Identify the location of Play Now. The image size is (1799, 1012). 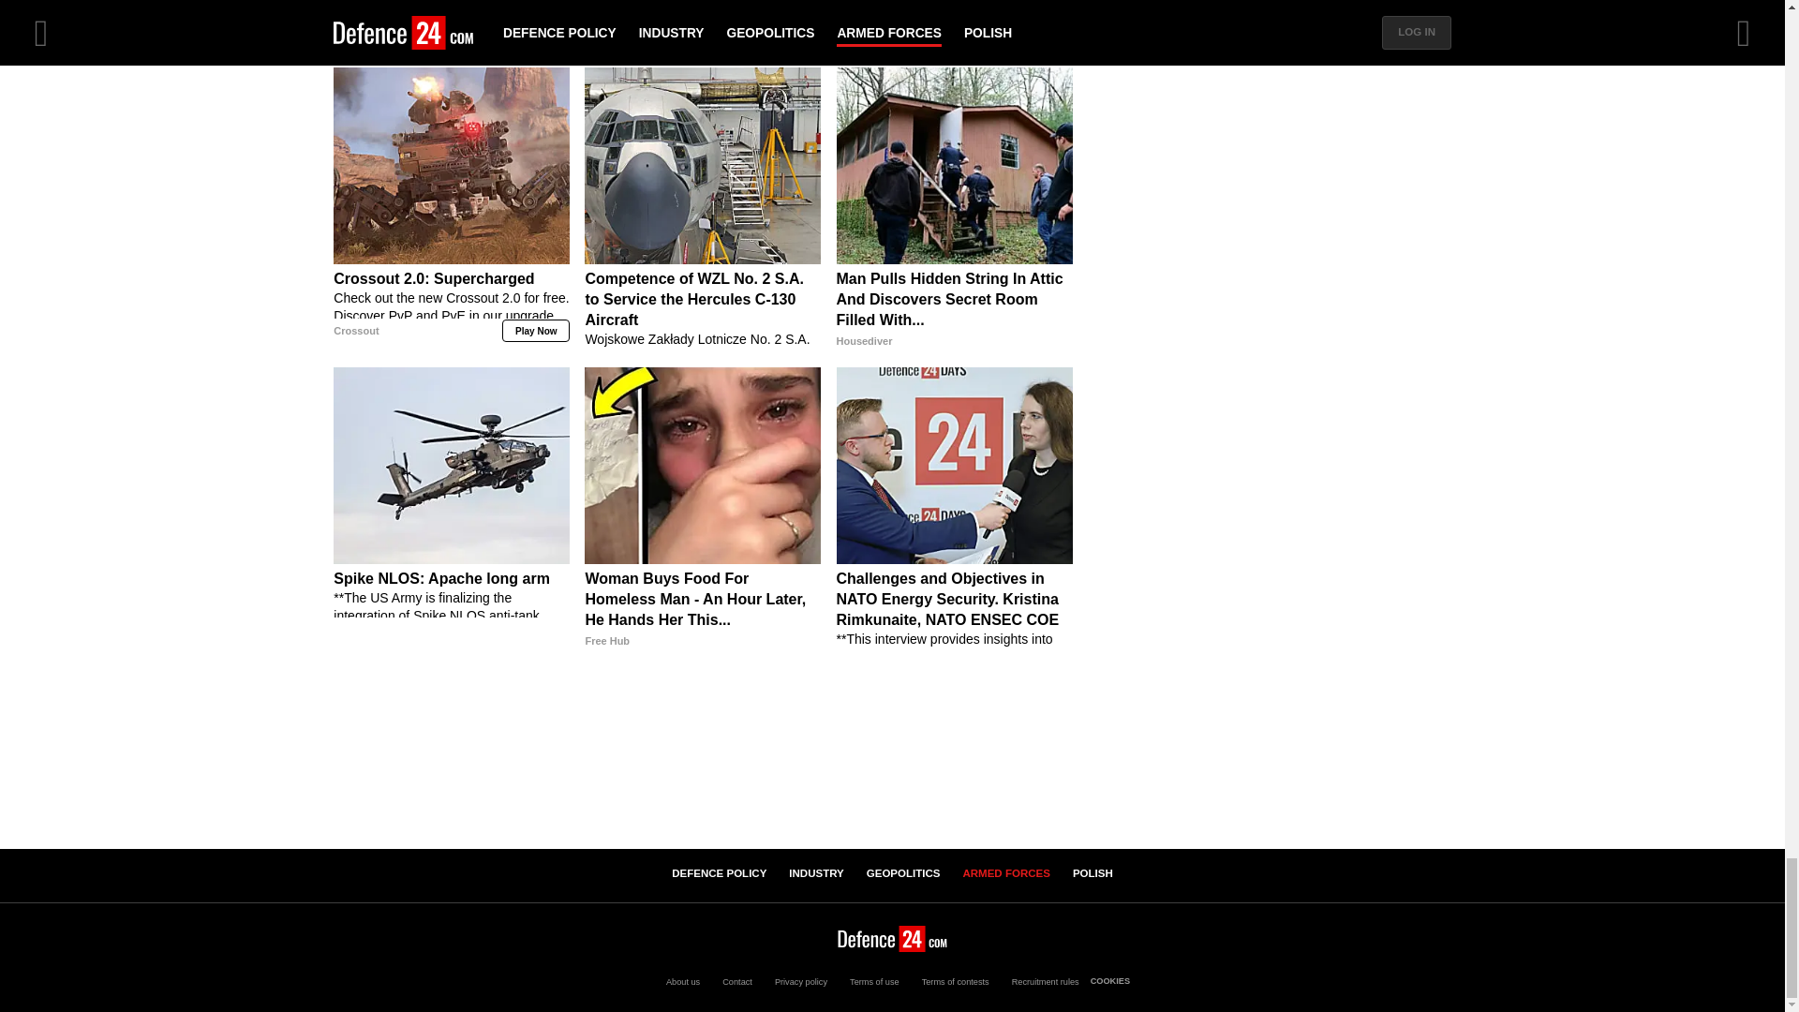
(536, 331).